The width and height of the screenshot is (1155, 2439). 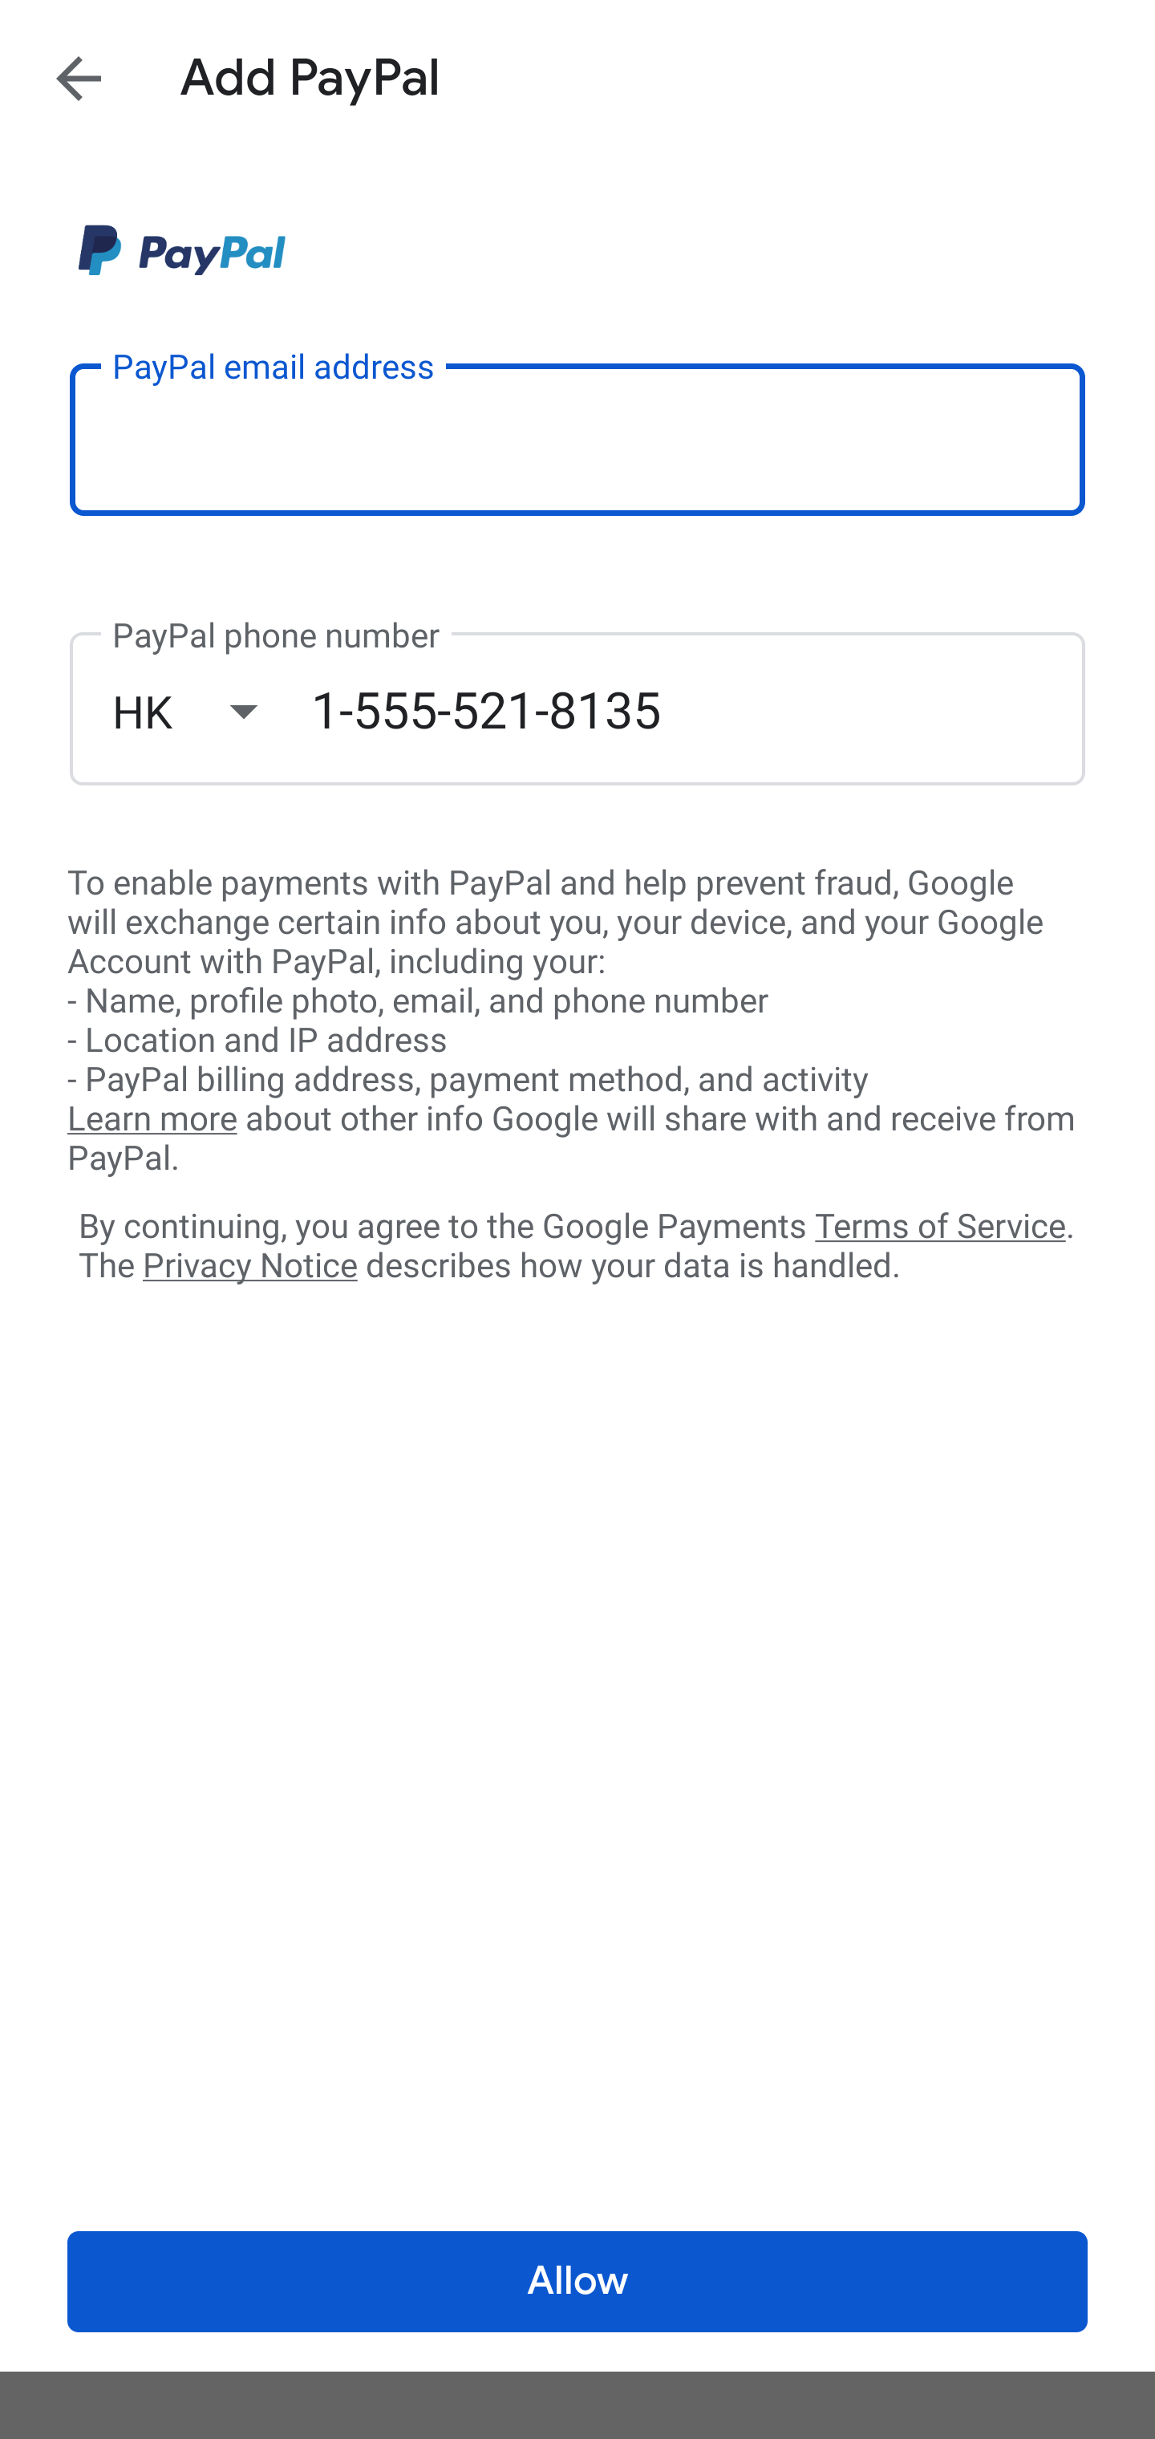 What do you see at coordinates (79, 78) in the screenshot?
I see `Navigate up` at bounding box center [79, 78].